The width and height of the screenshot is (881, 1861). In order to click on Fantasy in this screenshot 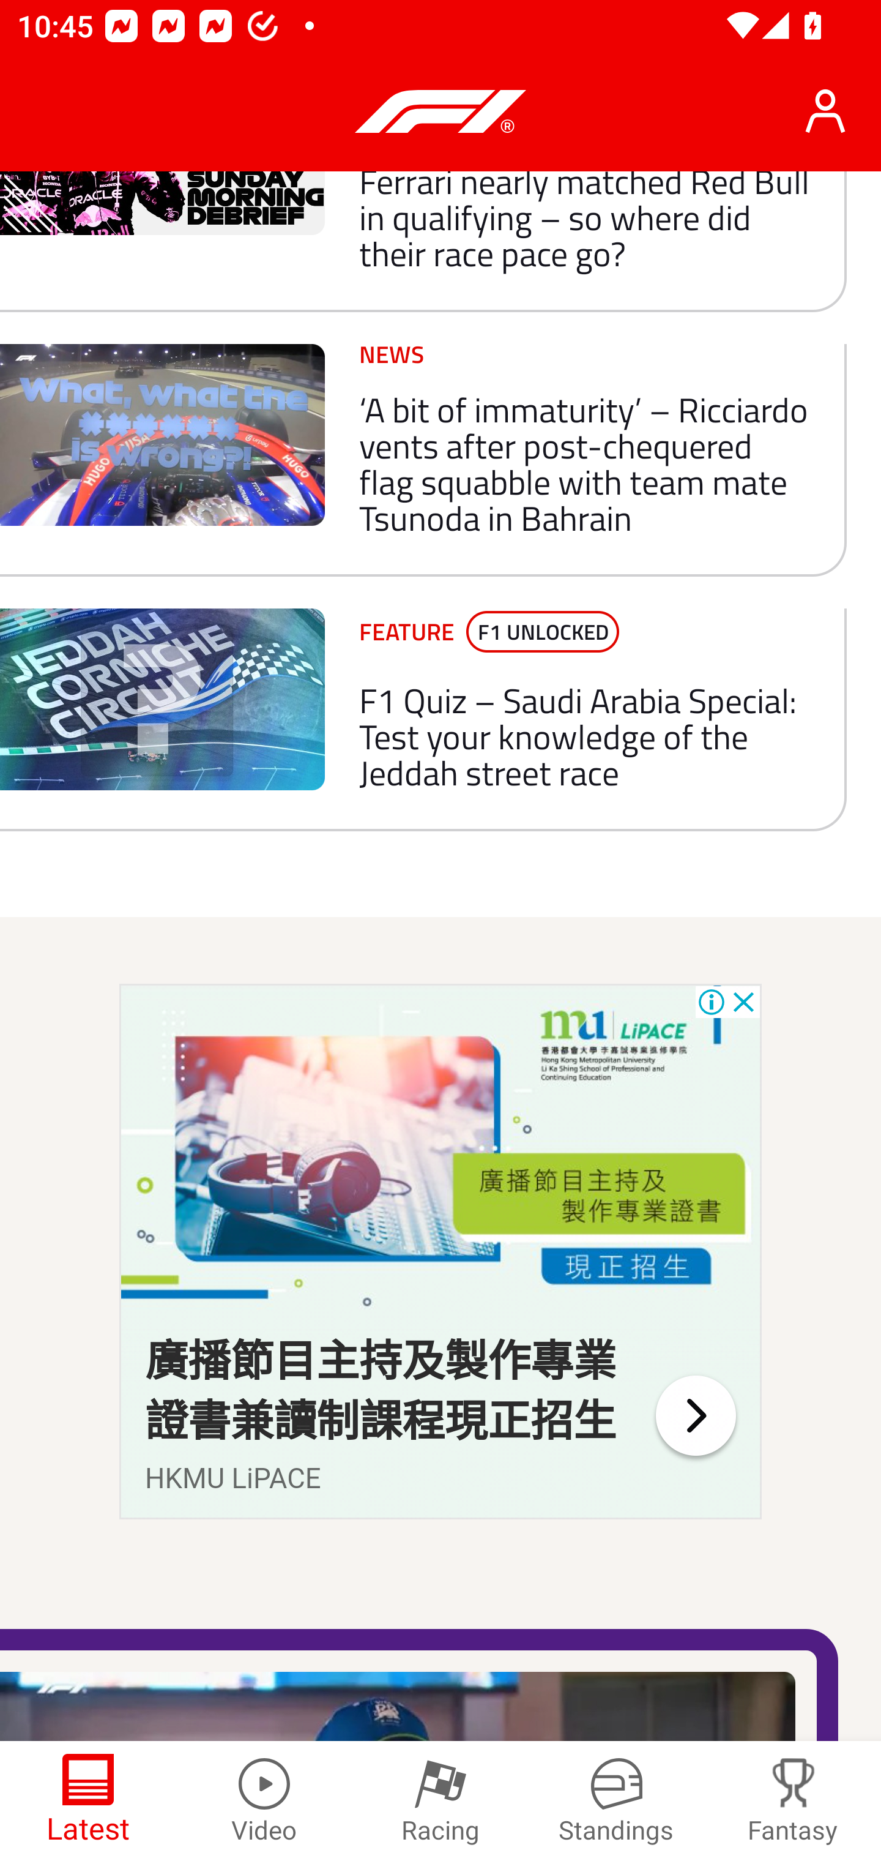, I will do `click(793, 1801)`.